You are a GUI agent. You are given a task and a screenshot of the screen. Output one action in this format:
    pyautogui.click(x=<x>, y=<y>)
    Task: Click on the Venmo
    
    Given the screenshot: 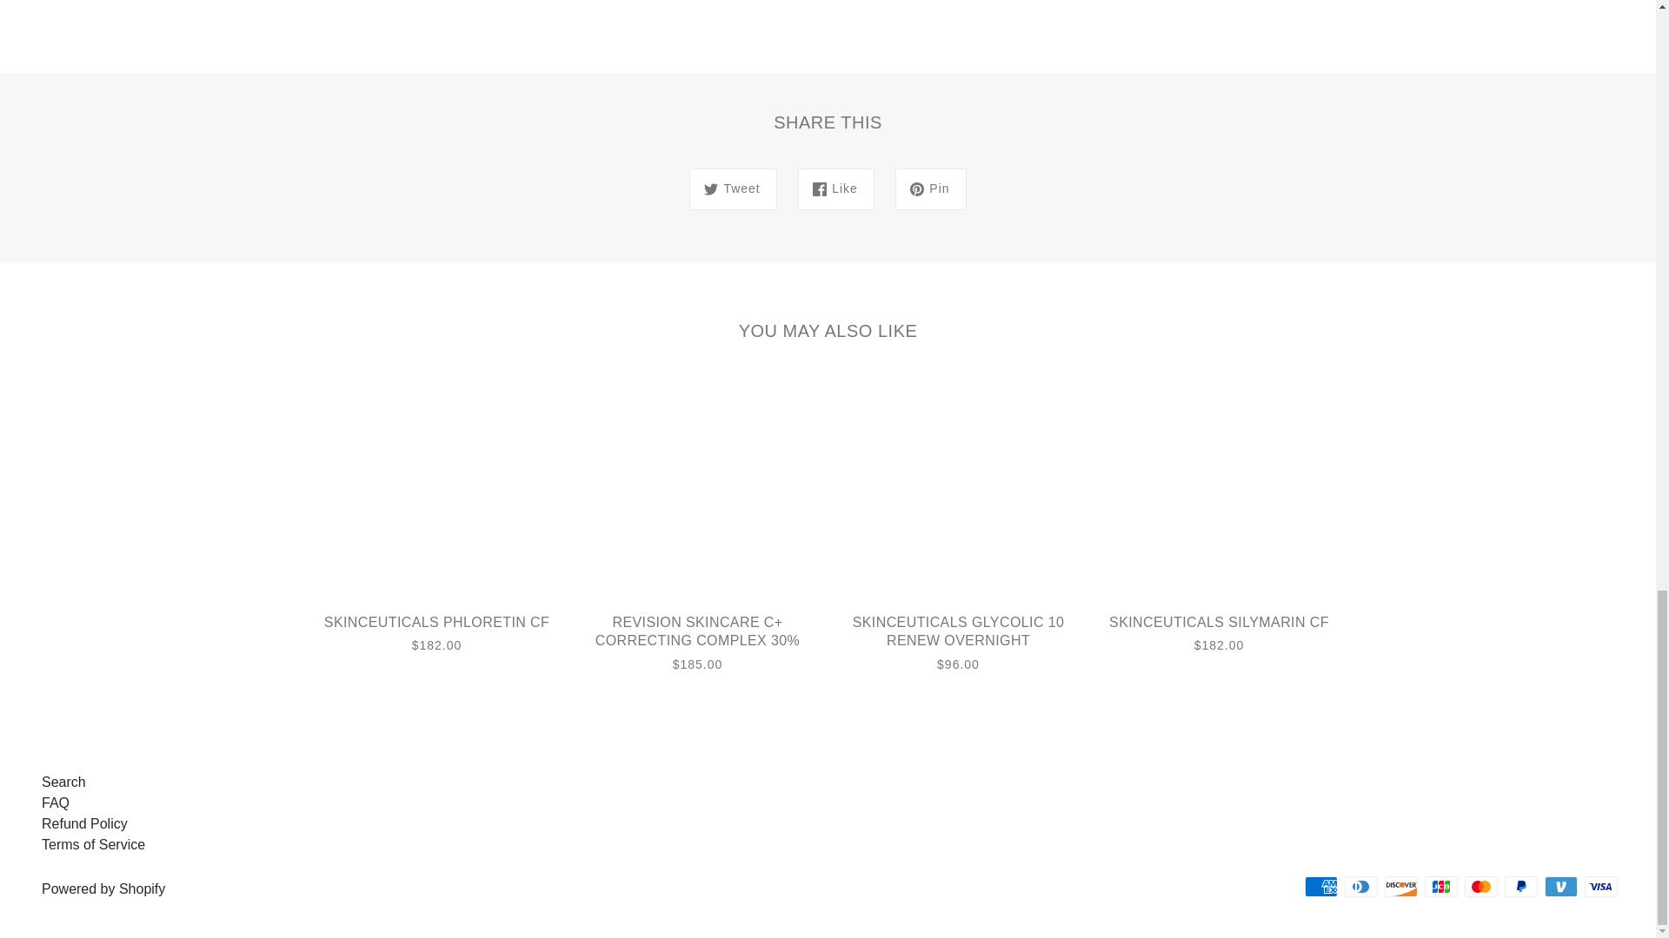 What is the action you would take?
    pyautogui.click(x=1561, y=886)
    